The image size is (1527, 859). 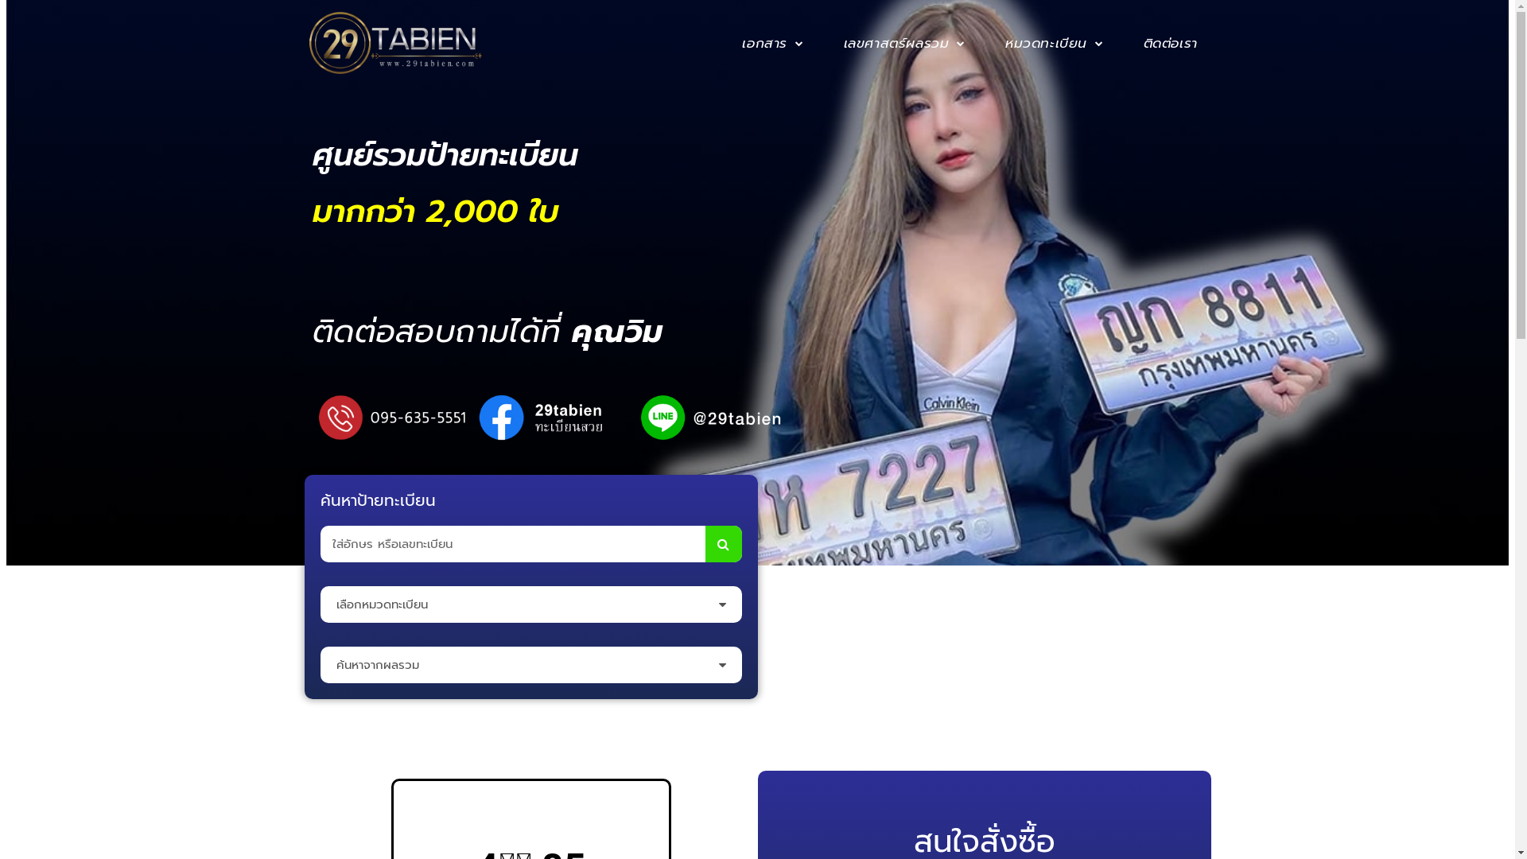 What do you see at coordinates (723, 544) in the screenshot?
I see `Search` at bounding box center [723, 544].